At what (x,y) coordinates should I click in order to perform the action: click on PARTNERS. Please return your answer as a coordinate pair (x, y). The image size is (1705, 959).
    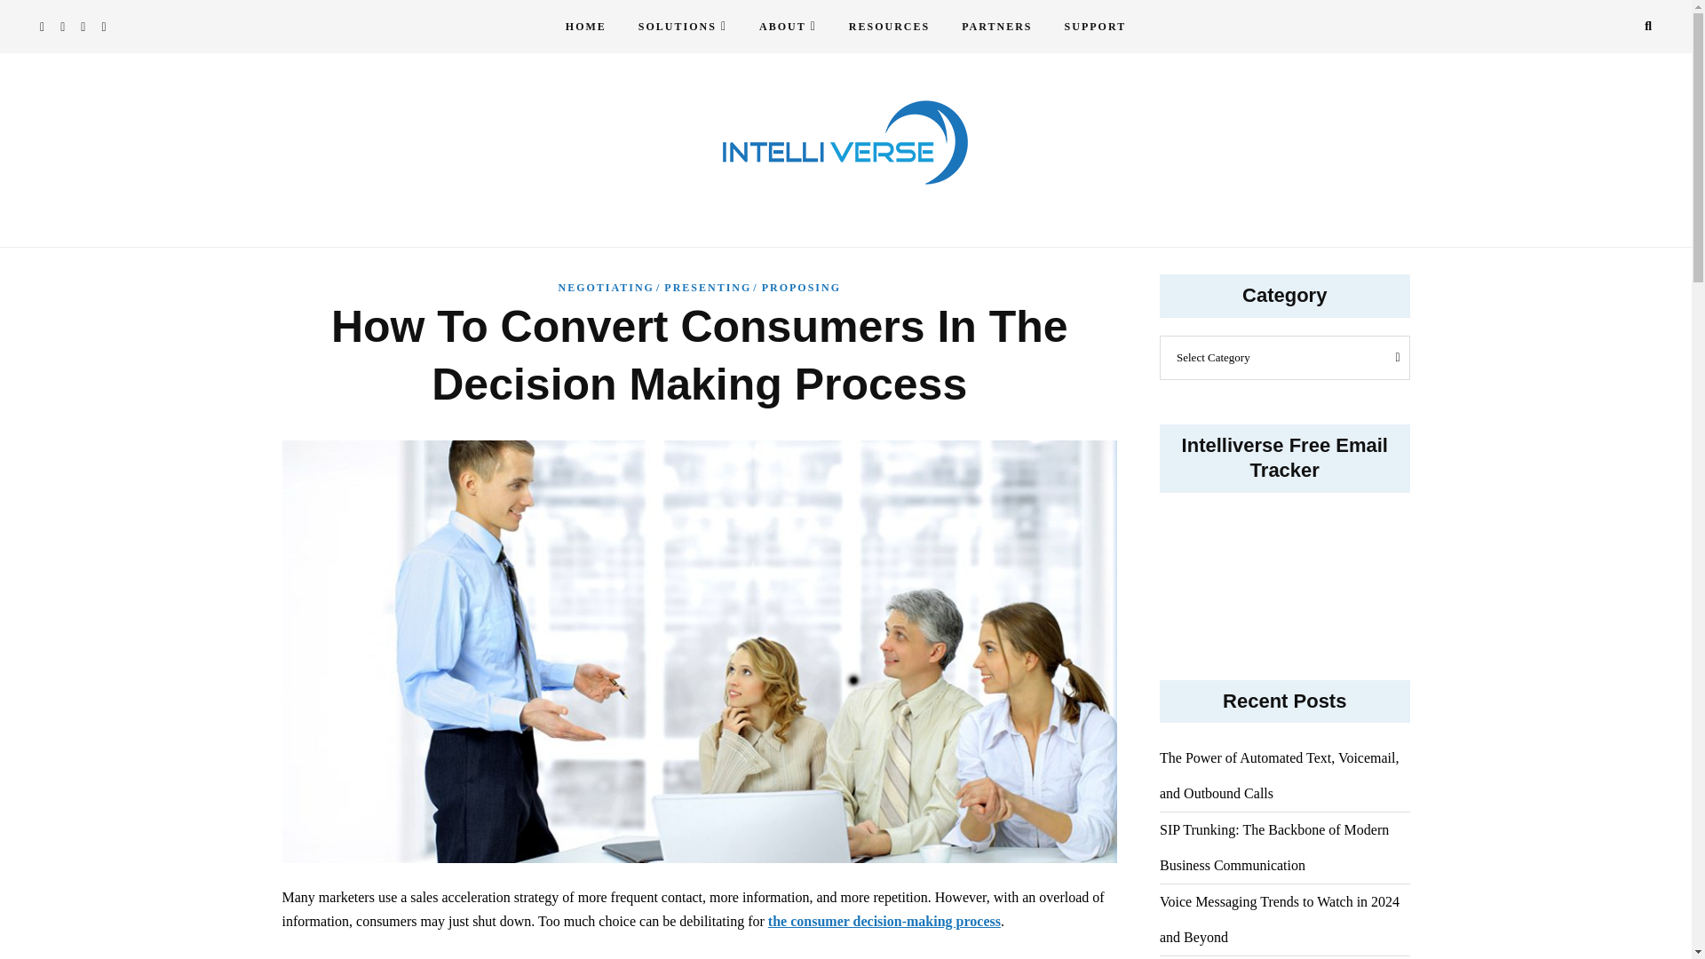
    Looking at the image, I should click on (996, 27).